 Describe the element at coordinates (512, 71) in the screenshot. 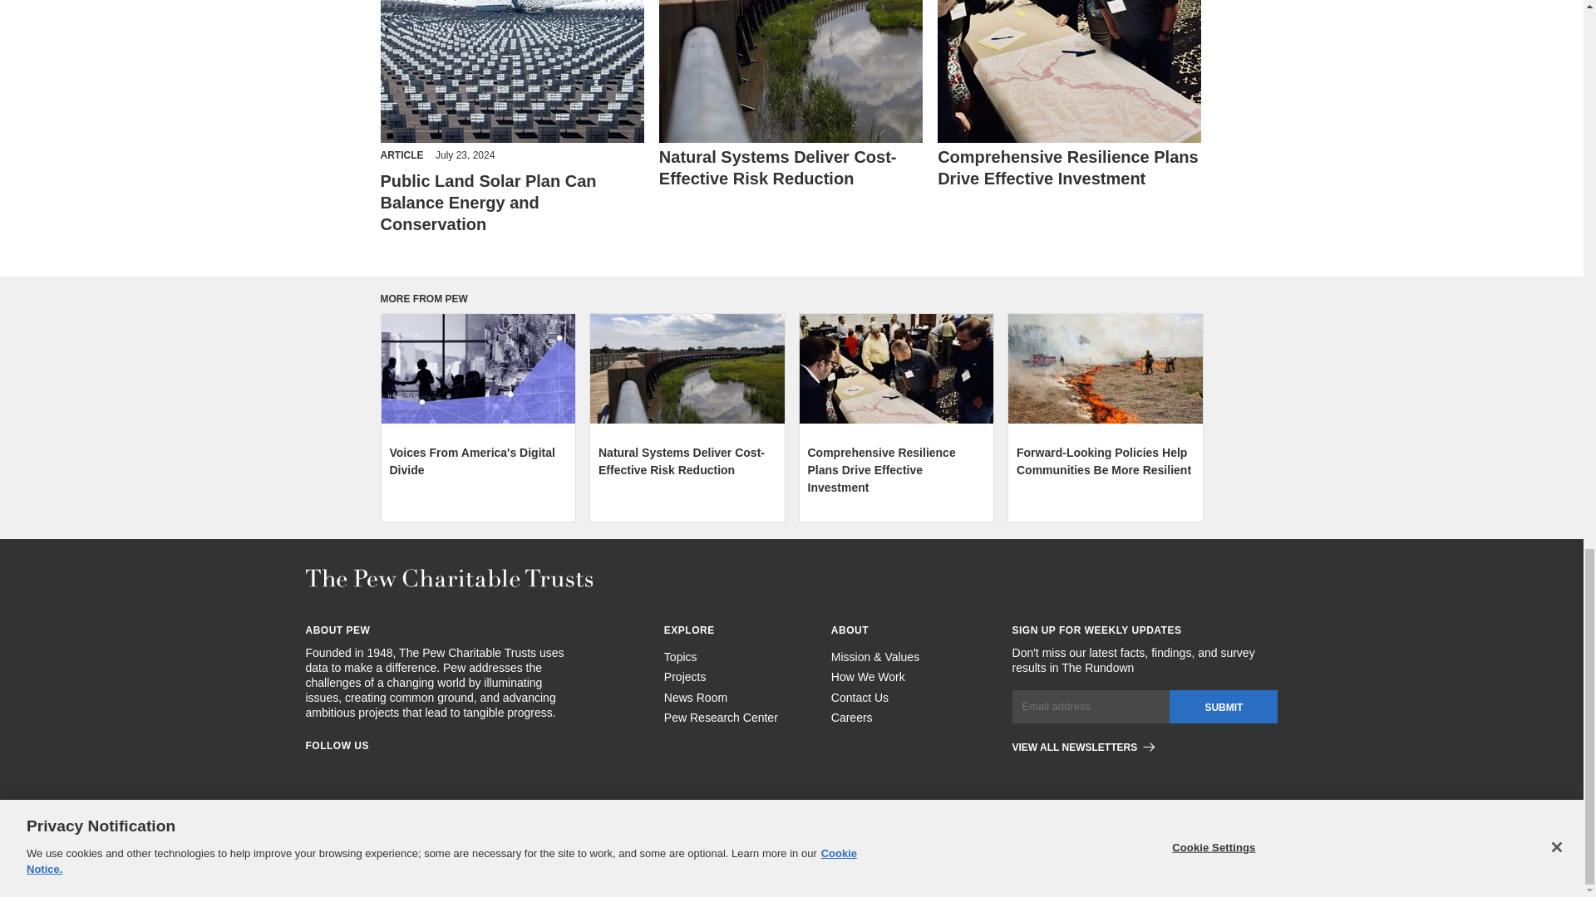

I see `Solar panels in a desert in front of a mountain` at that location.